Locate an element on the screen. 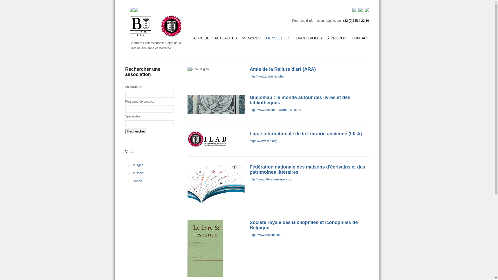  http://www.bibliobel.be is located at coordinates (265, 235).